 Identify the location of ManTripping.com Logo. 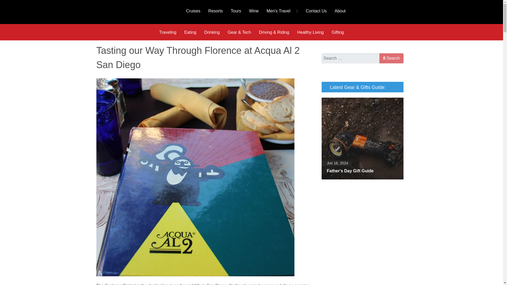
(134, 12).